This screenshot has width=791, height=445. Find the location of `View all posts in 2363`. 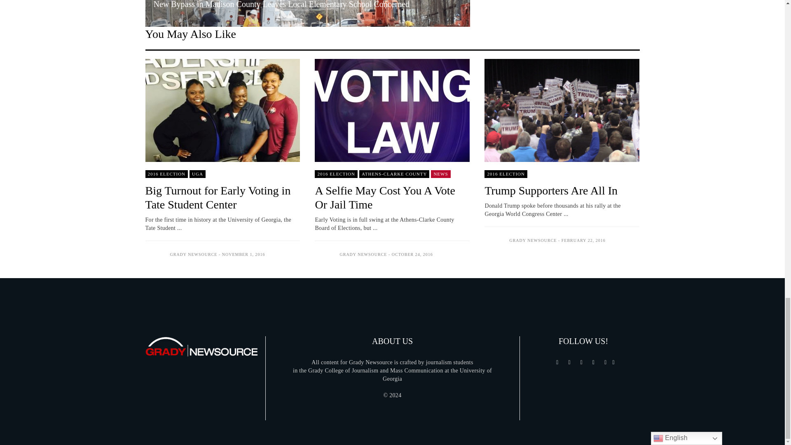

View all posts in 2363 is located at coordinates (506, 174).